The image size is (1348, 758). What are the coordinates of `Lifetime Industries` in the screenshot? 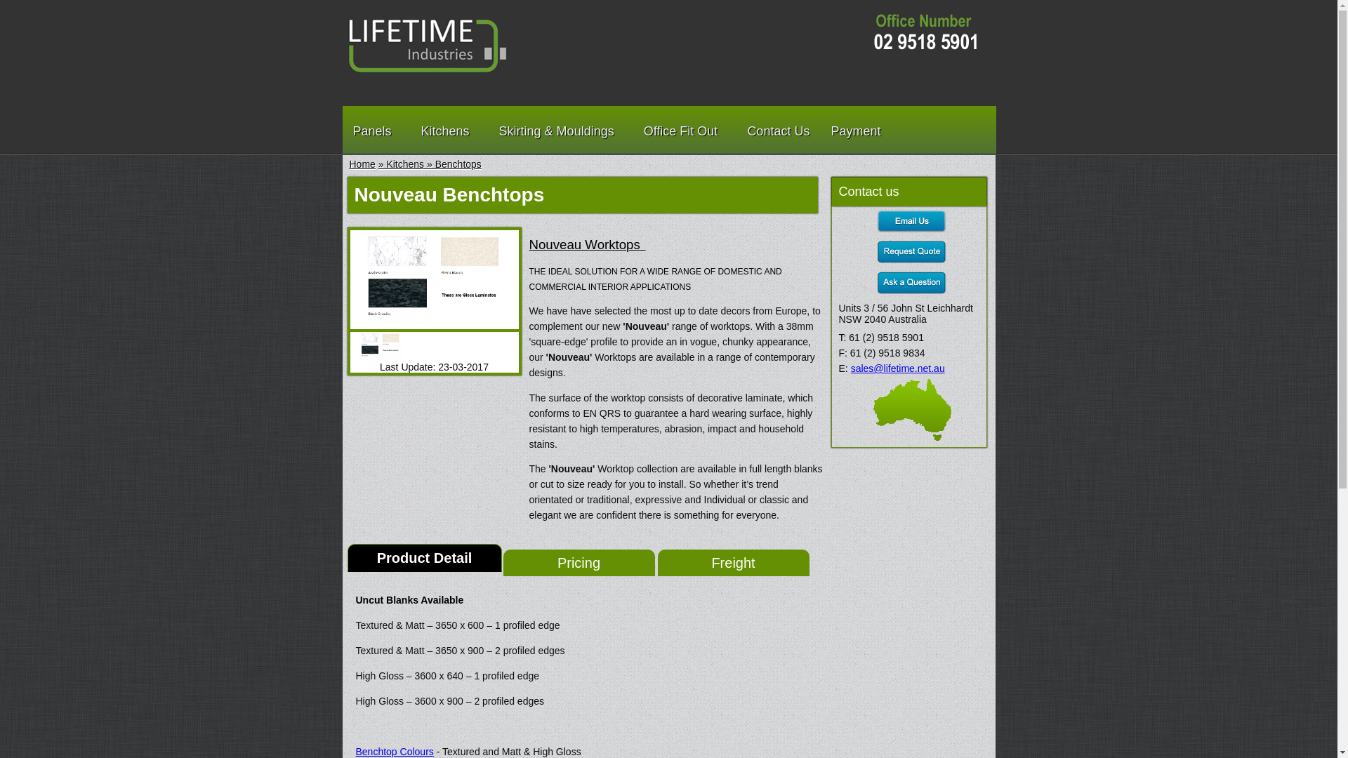 It's located at (428, 45).